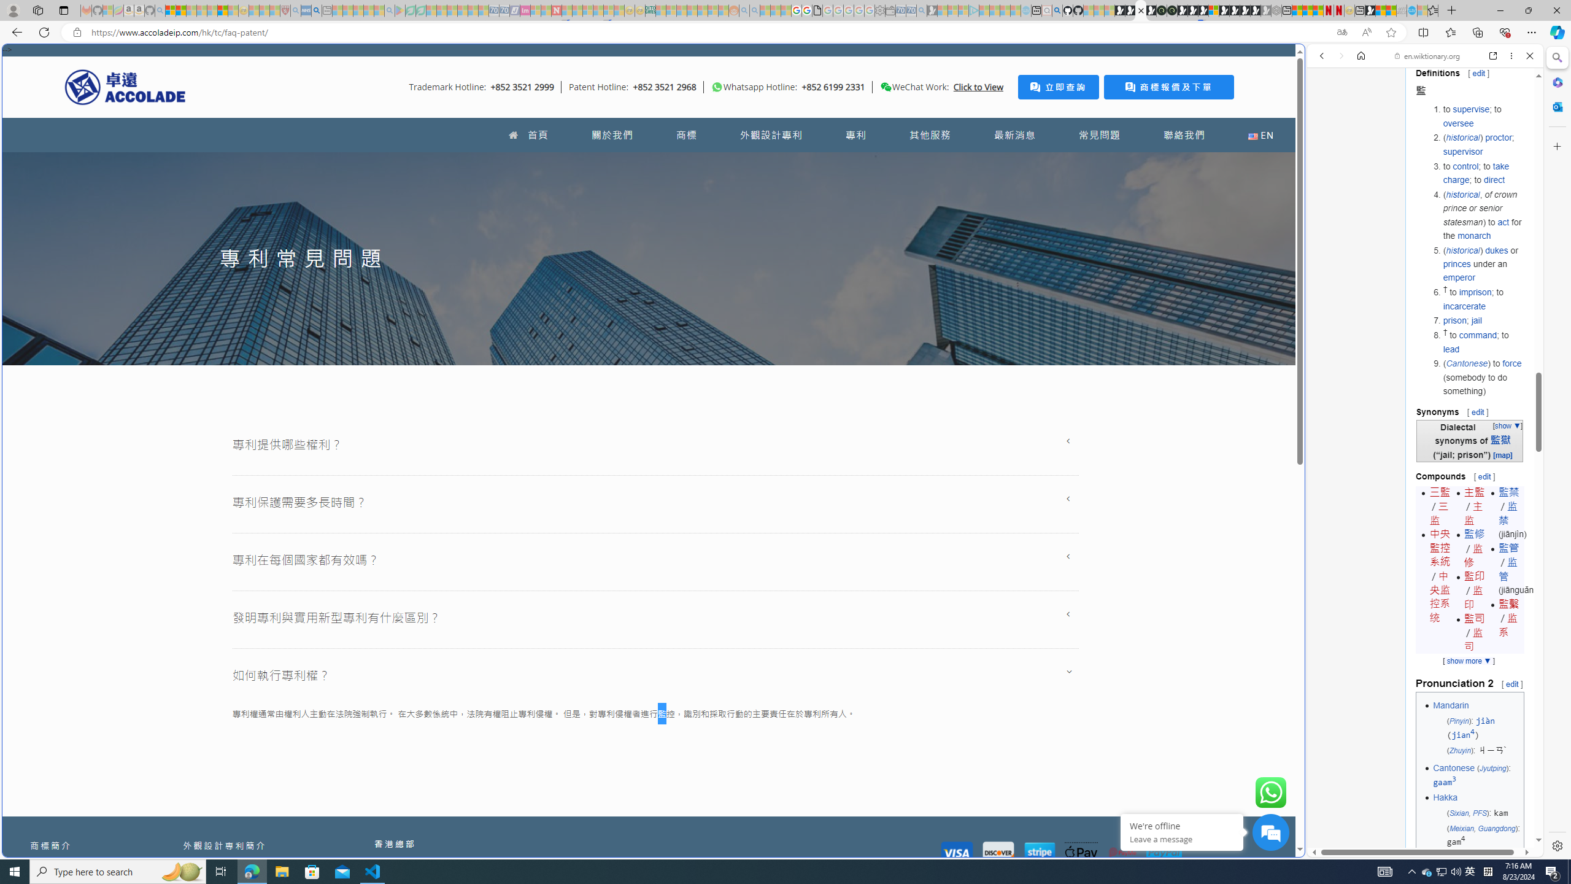 This screenshot has width=1571, height=884. I want to click on jian4, so click(1463, 735).